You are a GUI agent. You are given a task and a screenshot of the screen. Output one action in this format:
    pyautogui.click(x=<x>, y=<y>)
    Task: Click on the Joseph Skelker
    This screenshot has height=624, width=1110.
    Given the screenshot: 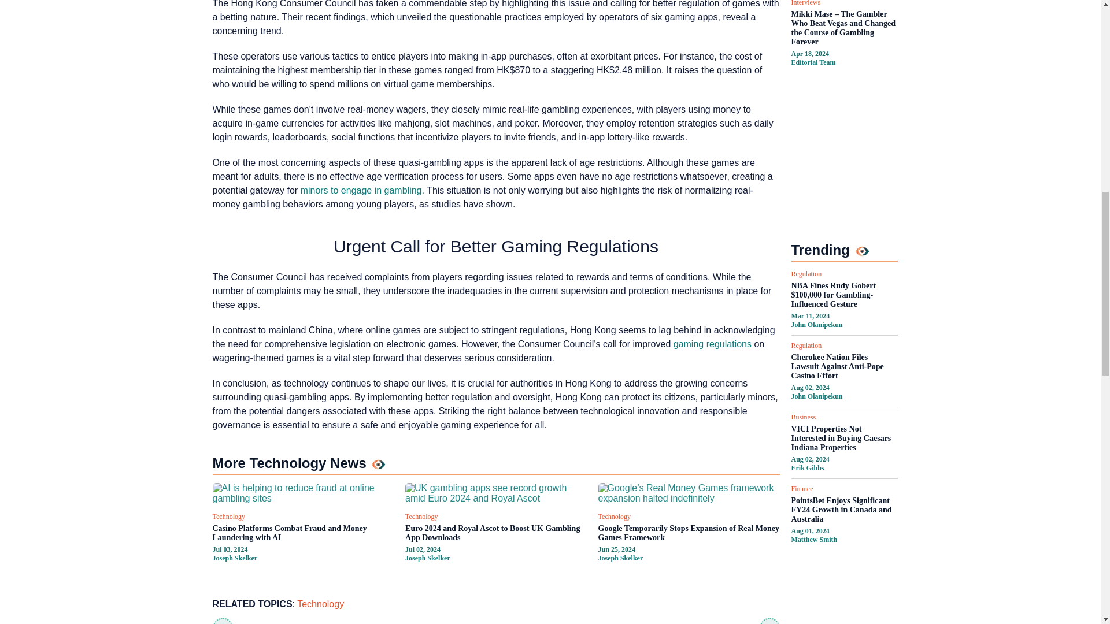 What is the action you would take?
    pyautogui.click(x=428, y=558)
    